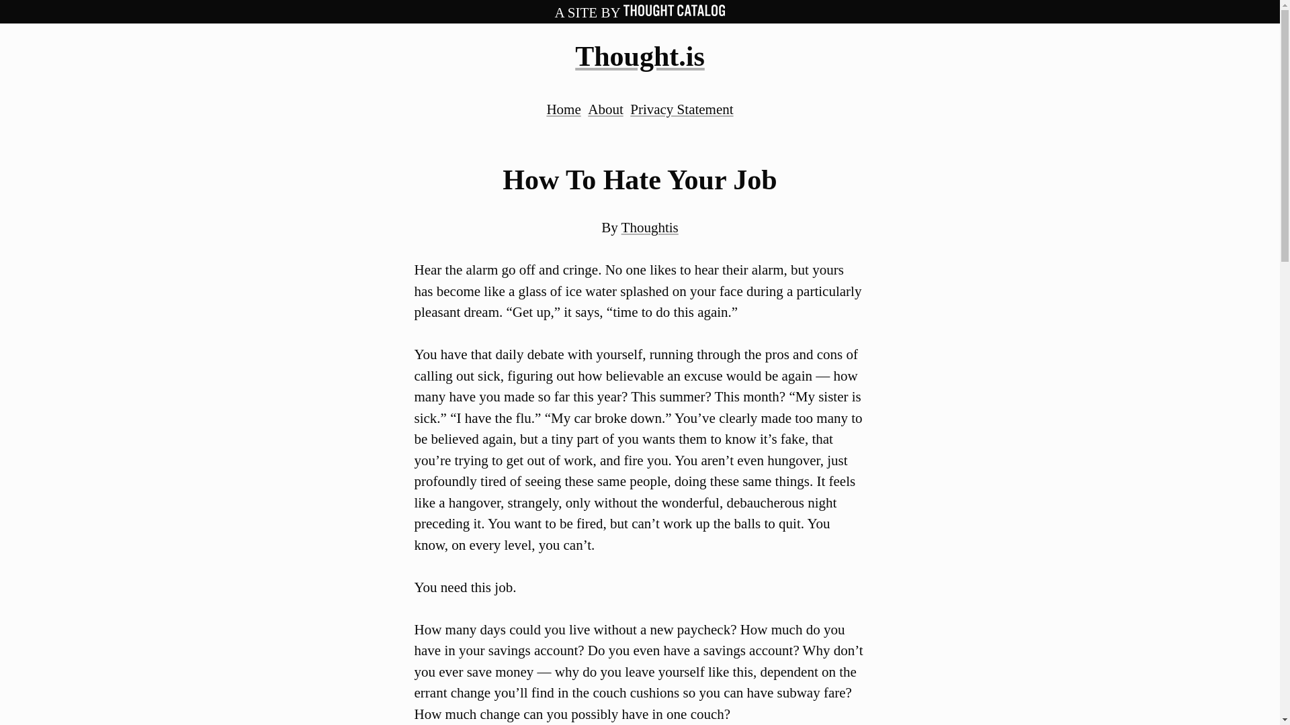 The image size is (1290, 725). I want to click on THOUGHT CATALOG, so click(674, 12).